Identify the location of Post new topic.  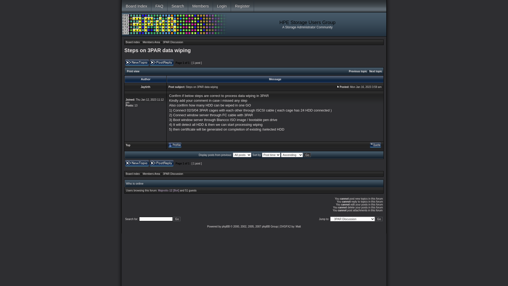
(137, 62).